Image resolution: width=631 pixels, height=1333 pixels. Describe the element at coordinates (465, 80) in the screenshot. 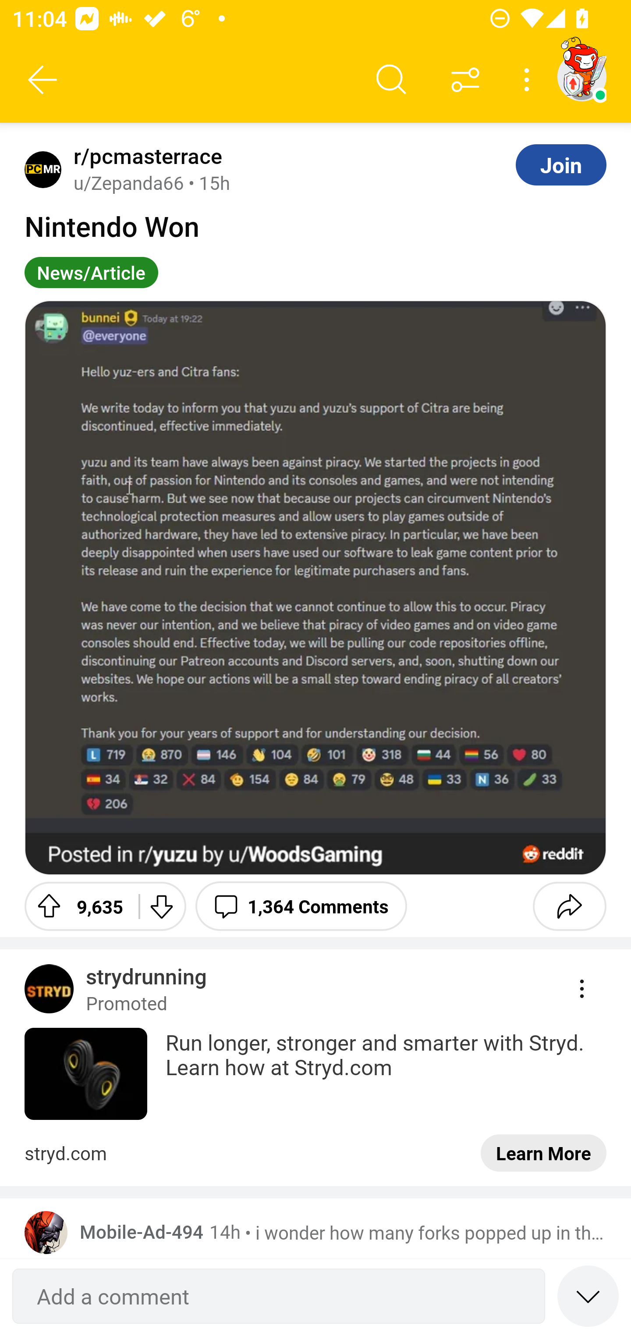

I see `Sort comments` at that location.